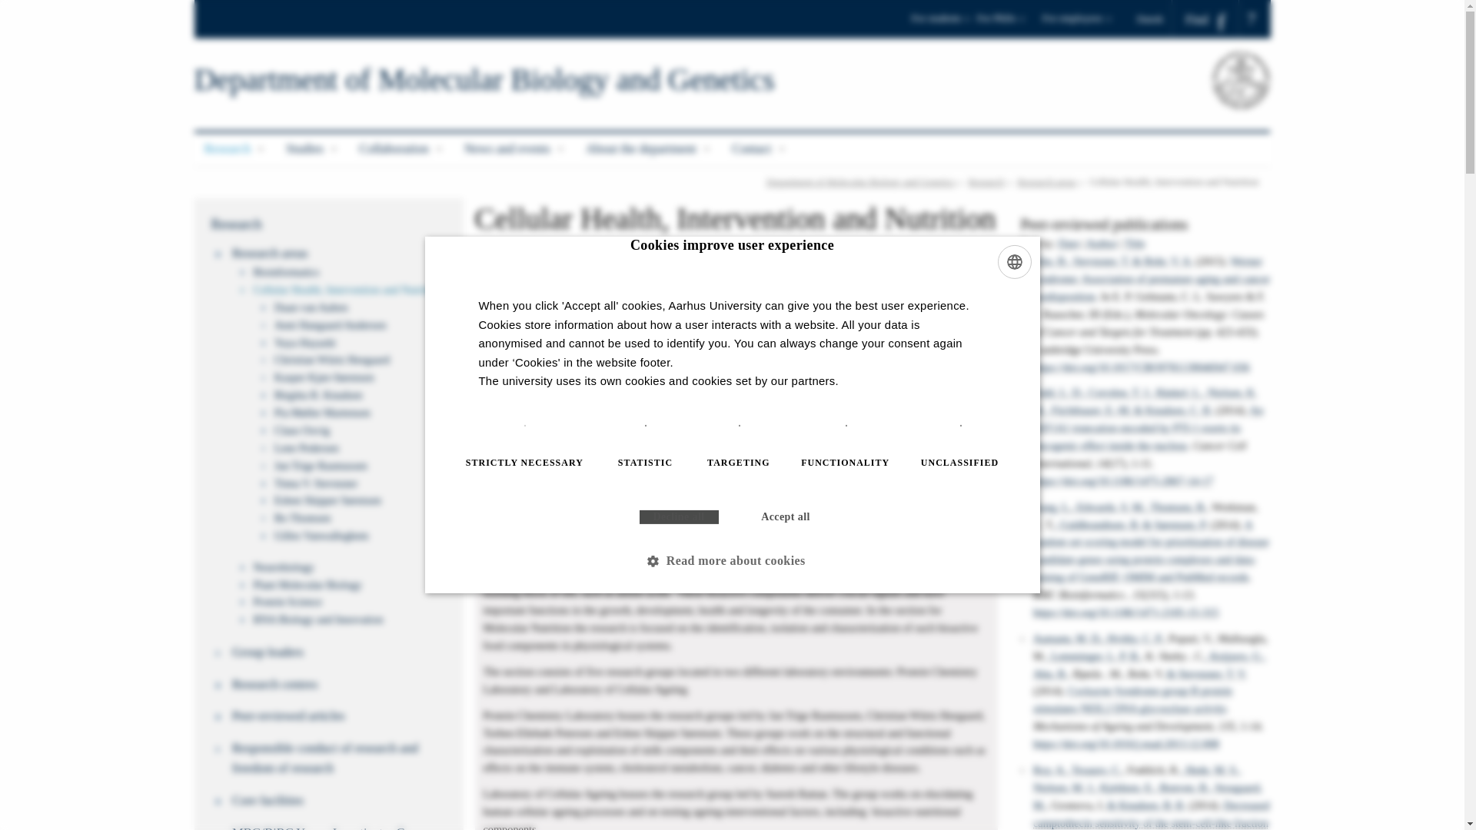 This screenshot has height=830, width=1476. What do you see at coordinates (1076, 23) in the screenshot?
I see `For employees` at bounding box center [1076, 23].